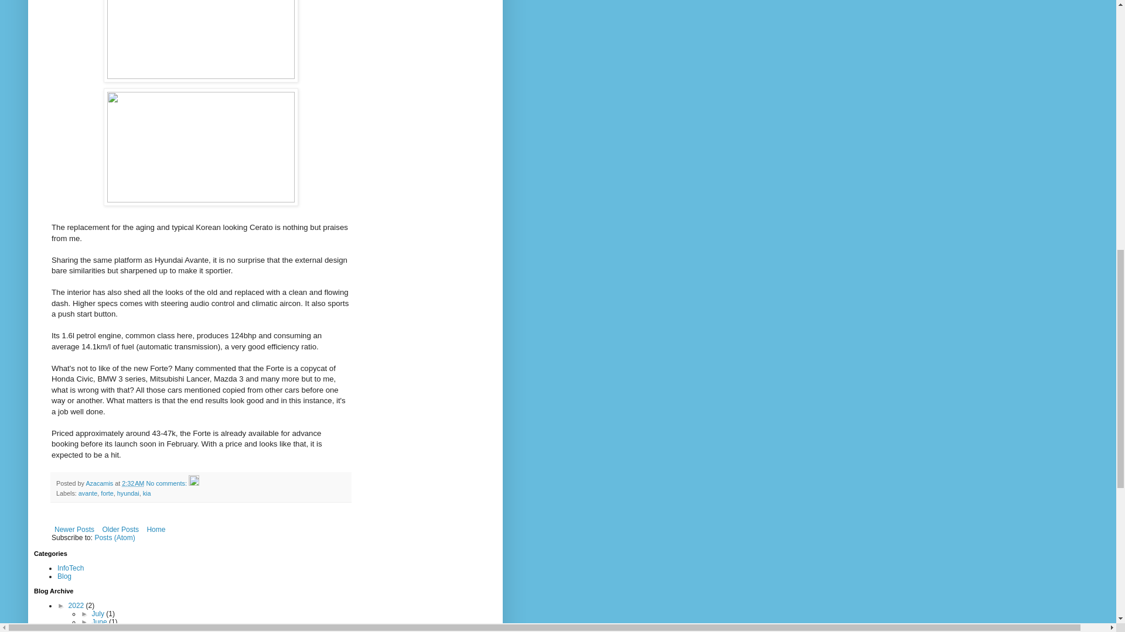 This screenshot has height=632, width=1125. I want to click on June, so click(101, 622).